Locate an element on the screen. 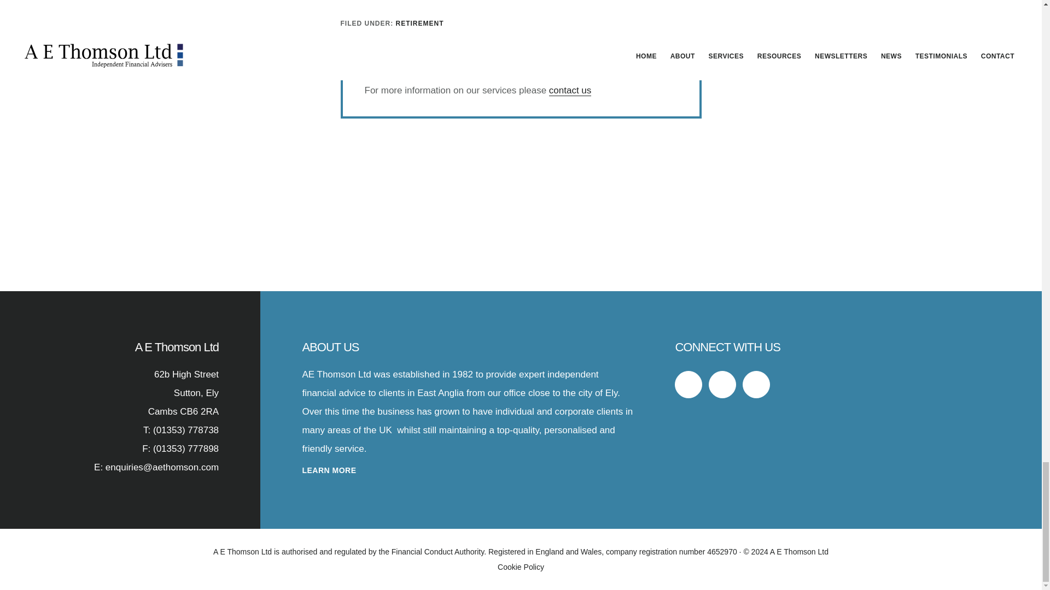 The image size is (1050, 590). contact us is located at coordinates (570, 91).